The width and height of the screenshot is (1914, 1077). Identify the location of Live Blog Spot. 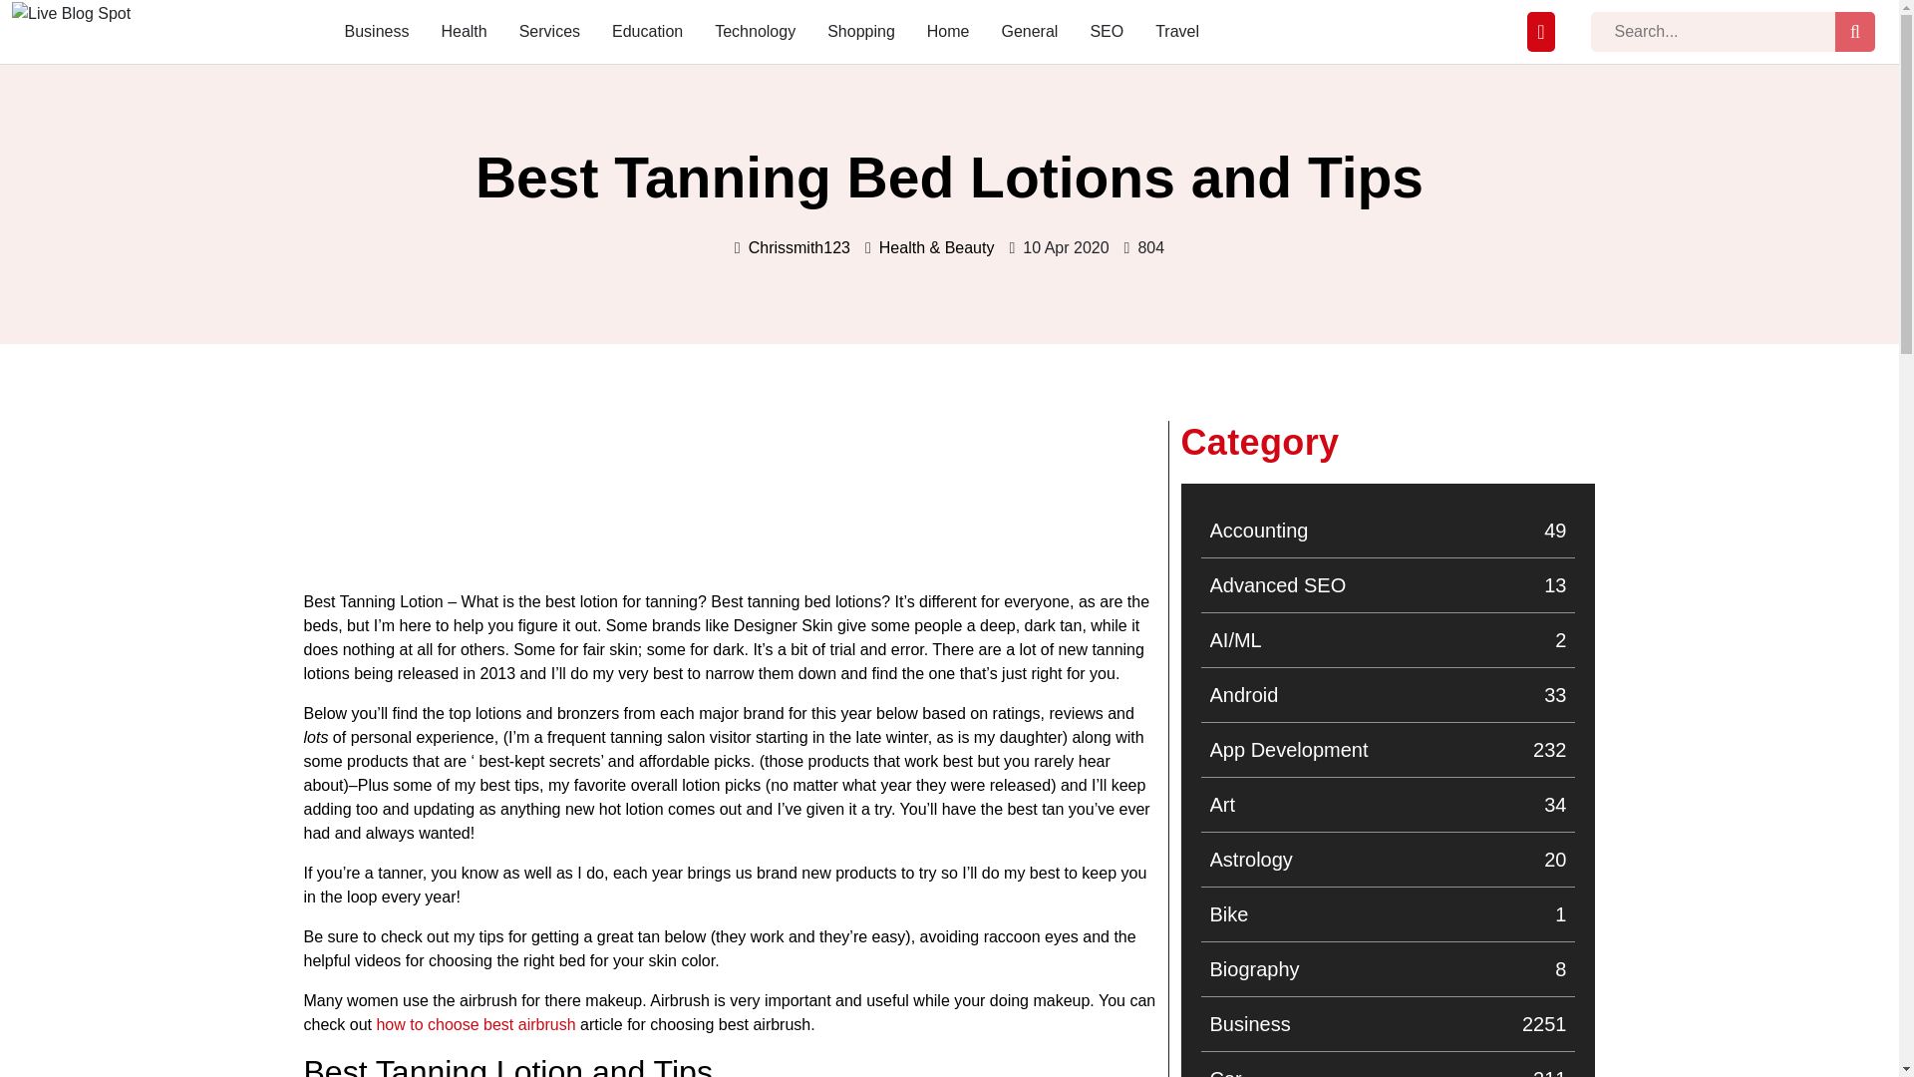
(1388, 1023).